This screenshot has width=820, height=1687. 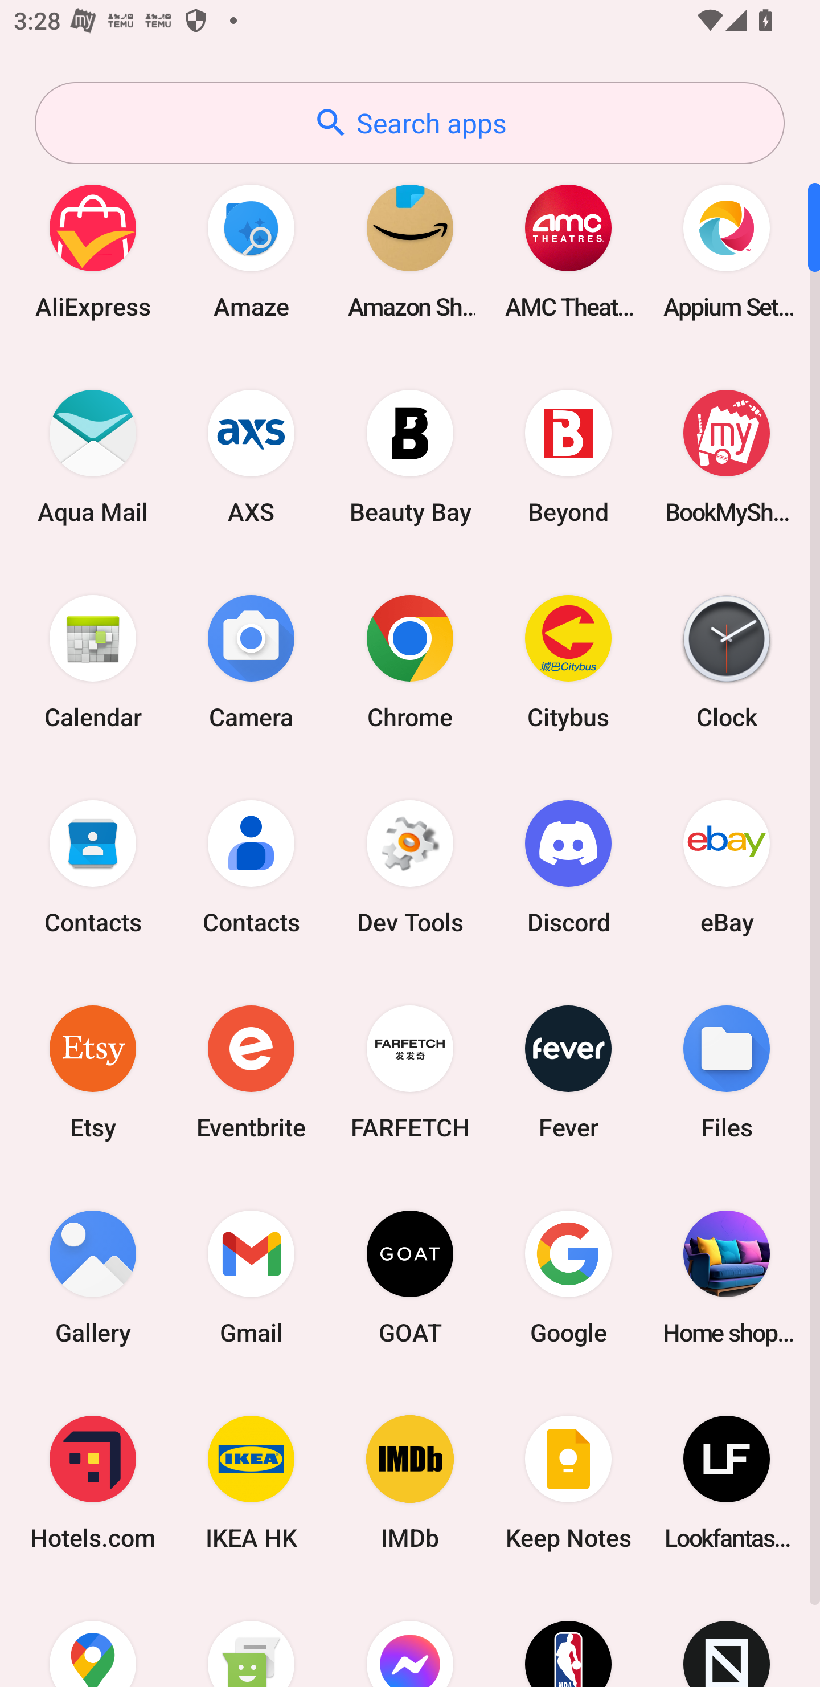 I want to click on FARFETCH, so click(x=410, y=1071).